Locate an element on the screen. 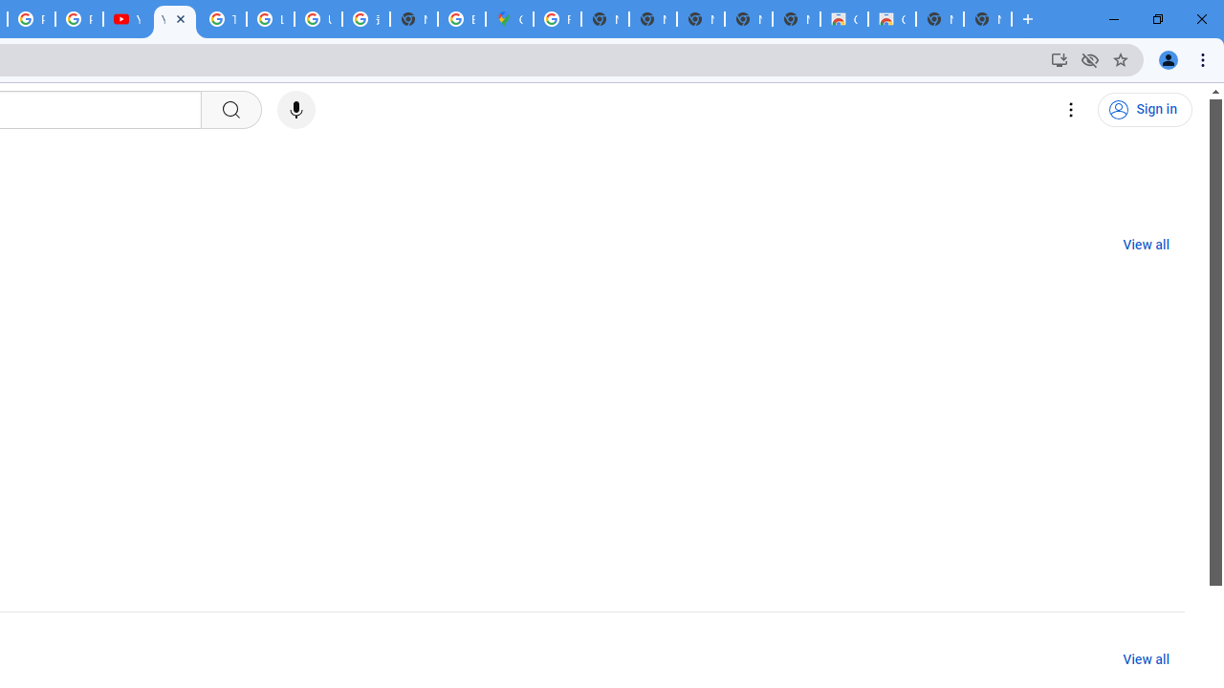 The image size is (1224, 688). Google Maps is located at coordinates (510, 19).